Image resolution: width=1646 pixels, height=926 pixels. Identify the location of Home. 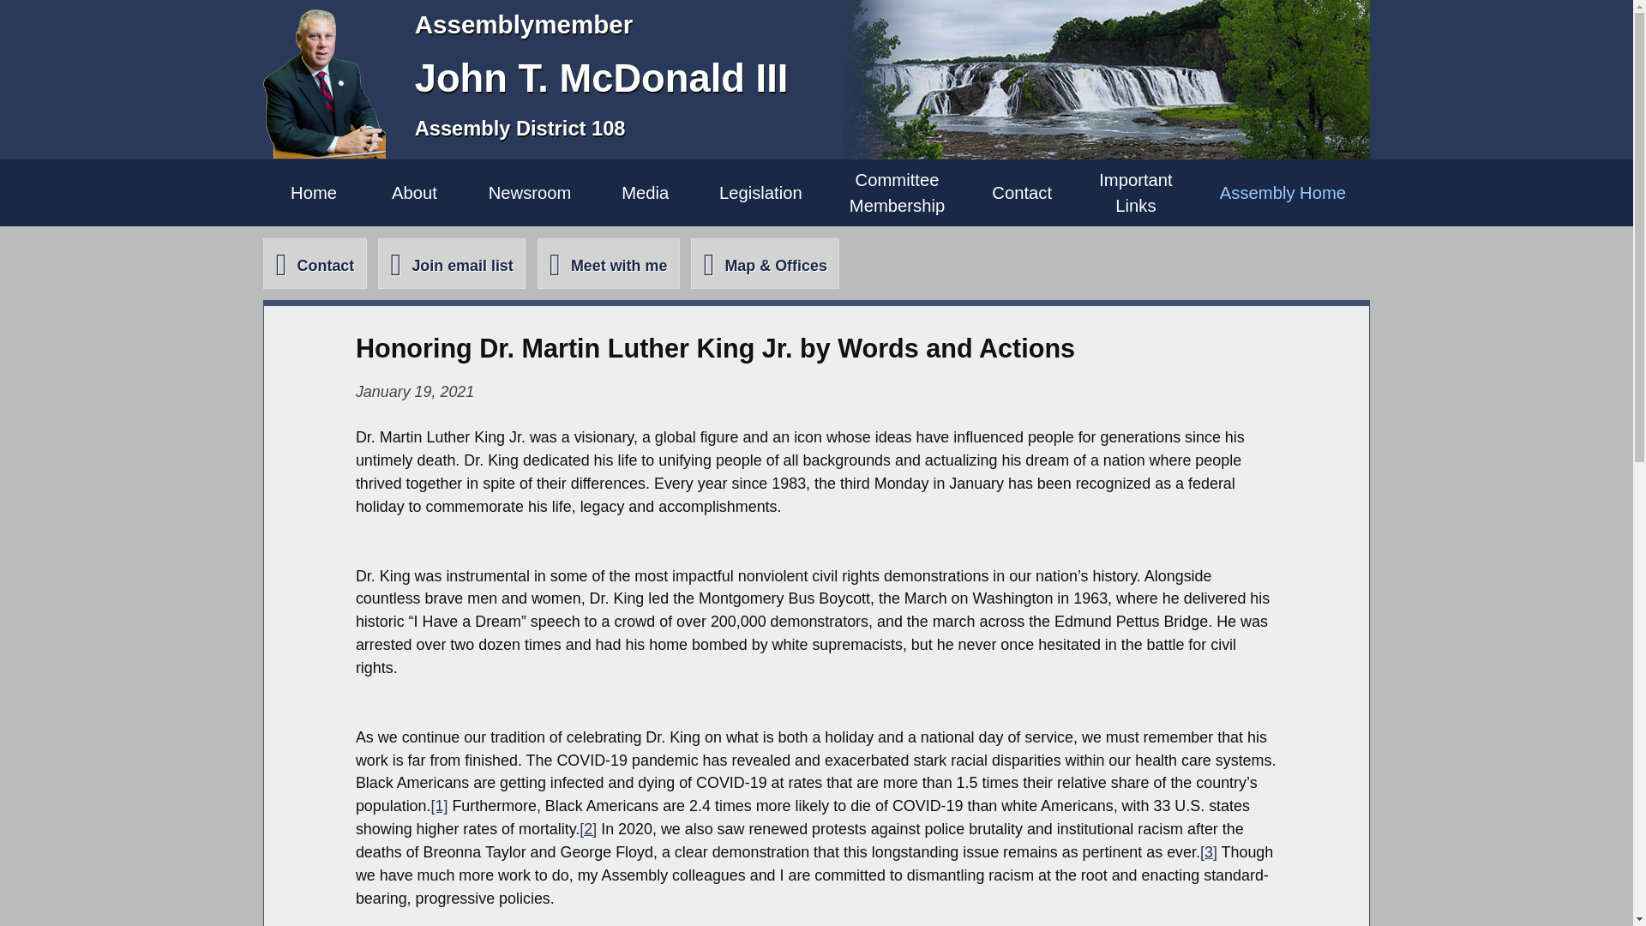
(1022, 192).